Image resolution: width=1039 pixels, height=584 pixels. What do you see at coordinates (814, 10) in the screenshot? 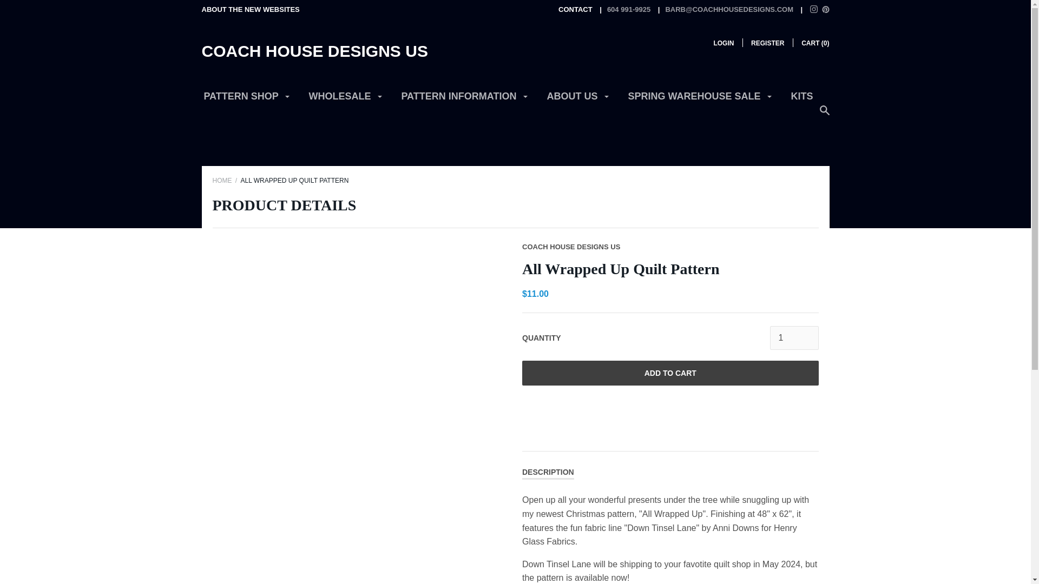
I see `Instagram` at bounding box center [814, 10].